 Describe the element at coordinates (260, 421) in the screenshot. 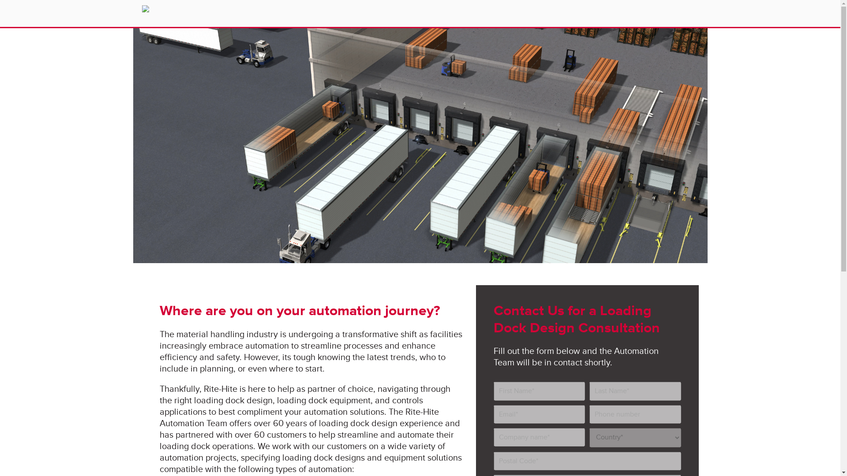

I see `COOKIE POLICY` at that location.